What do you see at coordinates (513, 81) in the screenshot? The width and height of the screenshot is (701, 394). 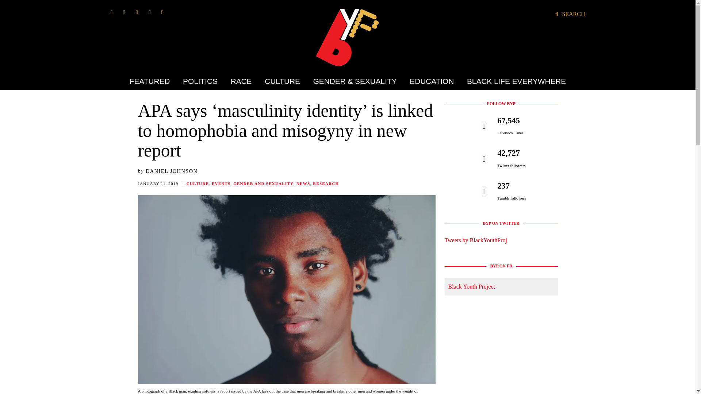 I see `BLACK LIFE EVERYWHERE` at bounding box center [513, 81].